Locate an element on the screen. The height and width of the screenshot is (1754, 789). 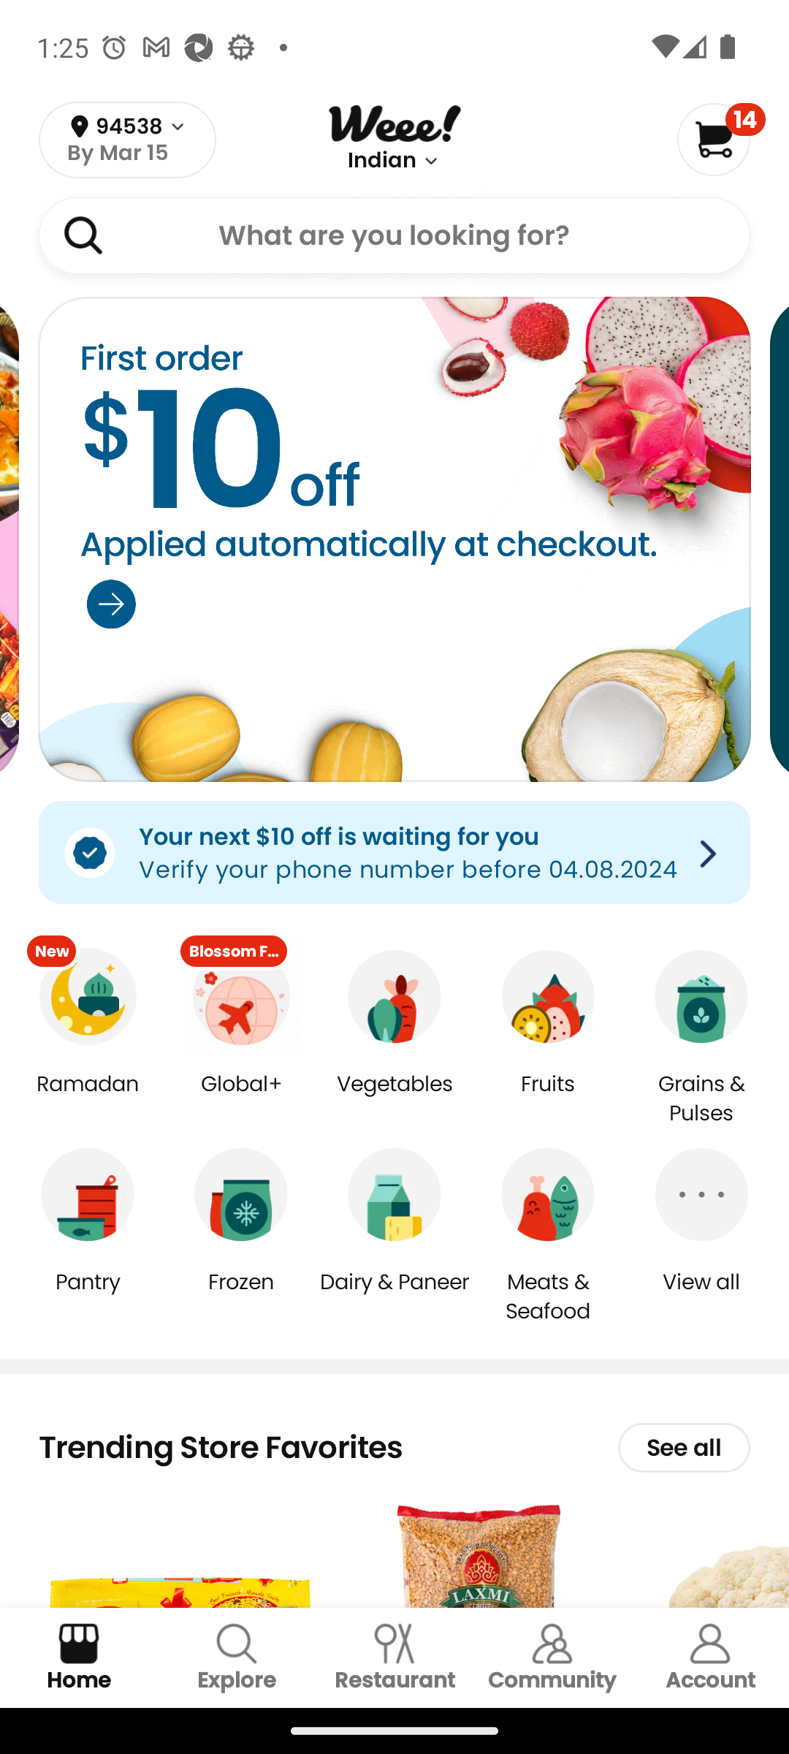
Vegetables is located at coordinates (394, 1099).